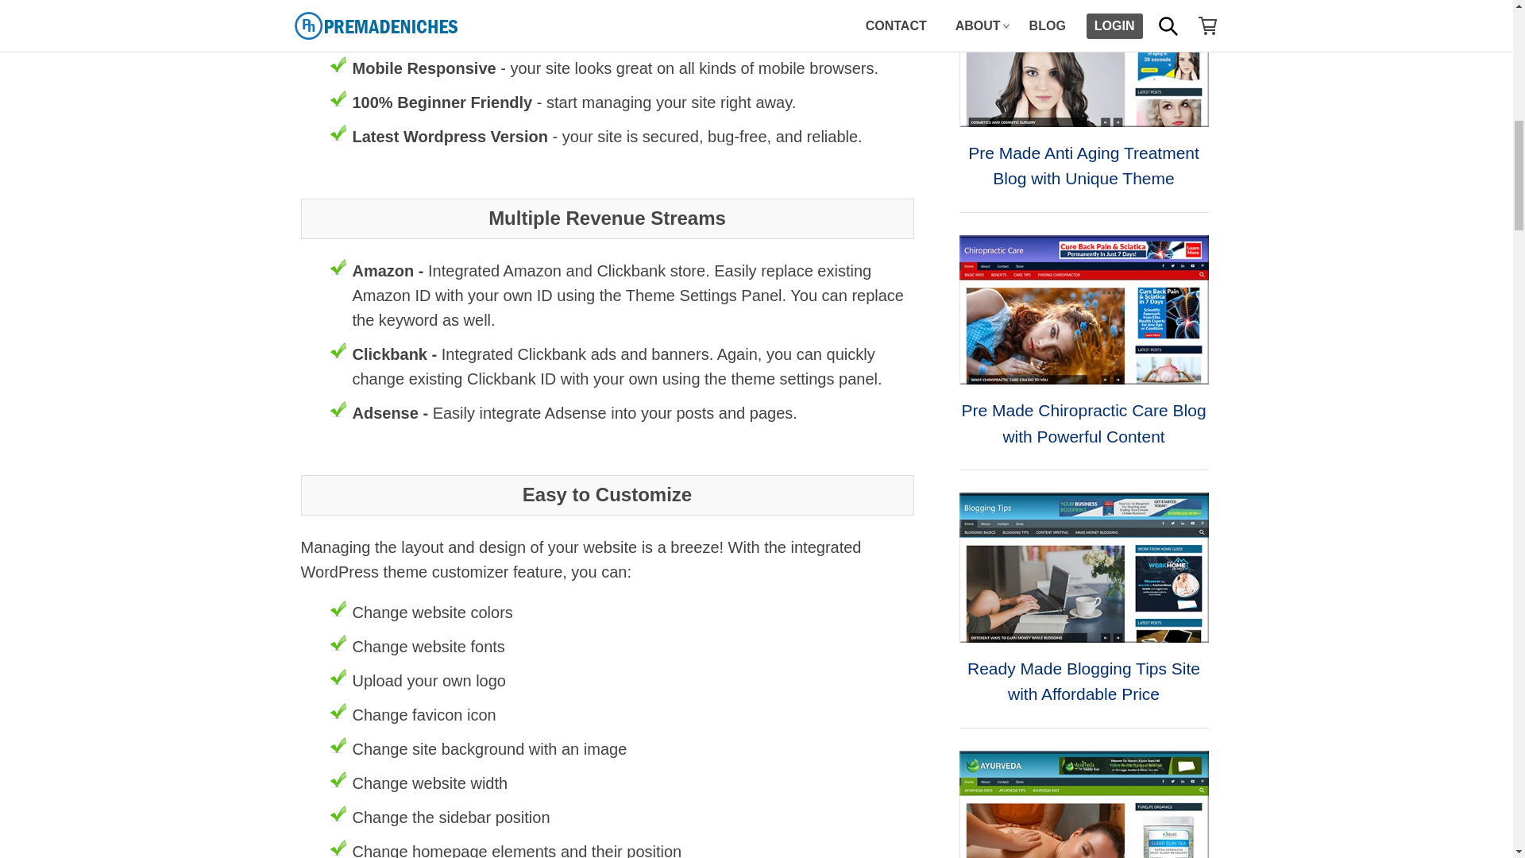 The width and height of the screenshot is (1525, 858). I want to click on Pre Made Chiropractic Care Blog with Powerful Content, so click(1083, 309).